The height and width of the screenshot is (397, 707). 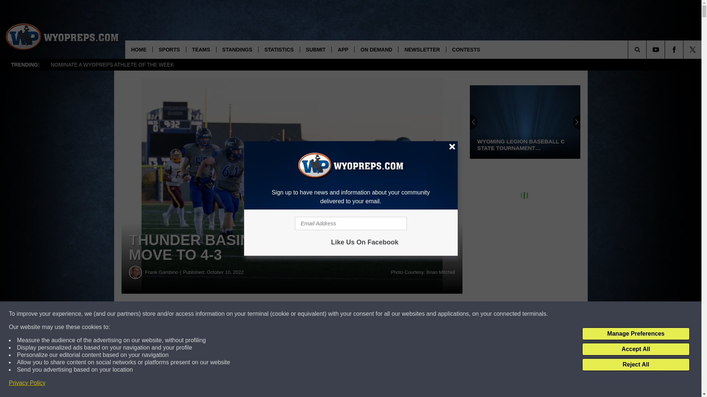 I want to click on Share on Twitter, so click(x=360, y=314).